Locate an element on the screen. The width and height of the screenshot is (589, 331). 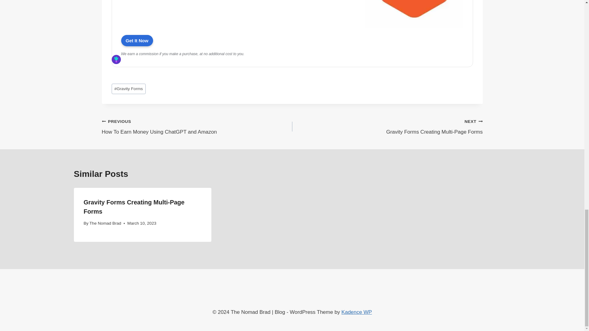
Get It Now is located at coordinates (137, 40).